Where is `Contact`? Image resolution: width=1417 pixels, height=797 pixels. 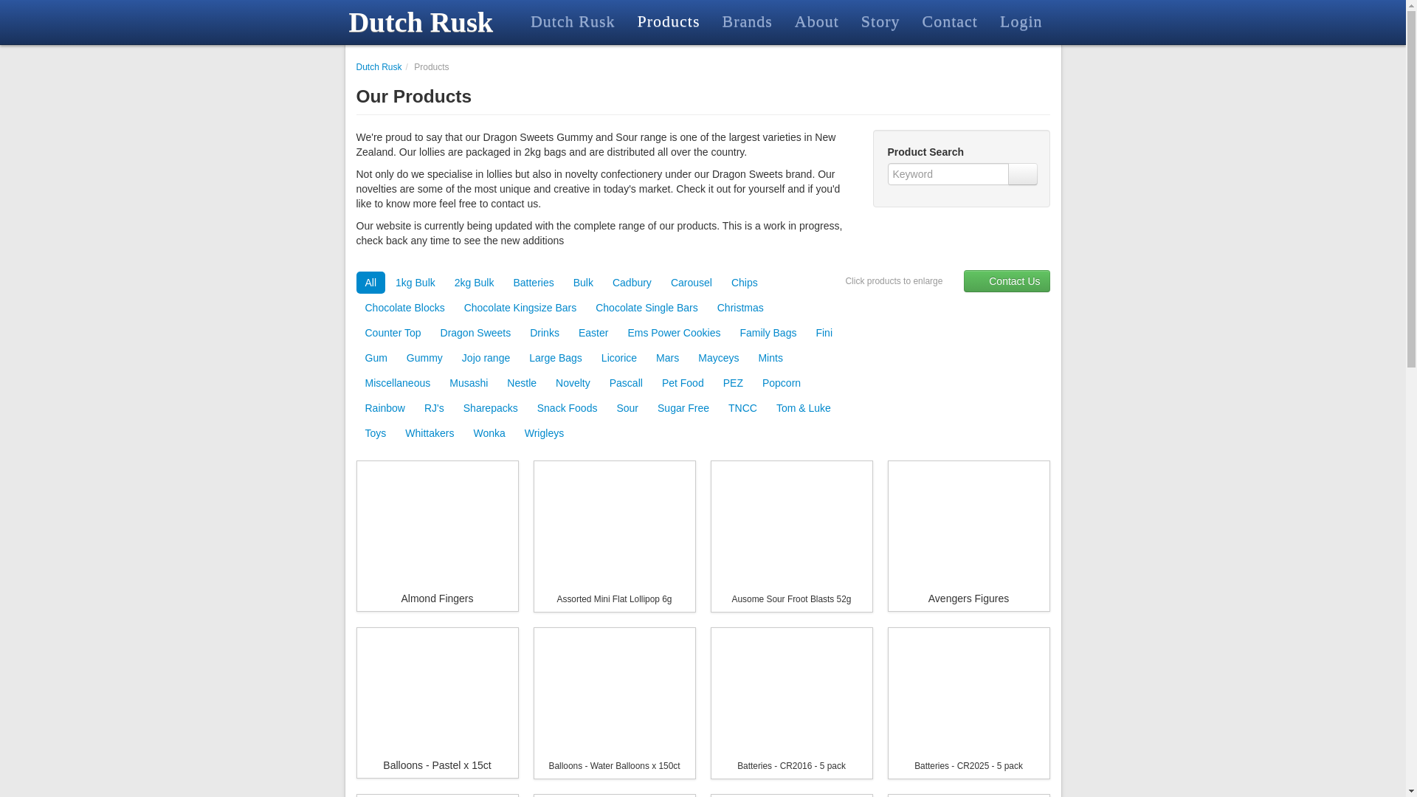 Contact is located at coordinates (949, 21).